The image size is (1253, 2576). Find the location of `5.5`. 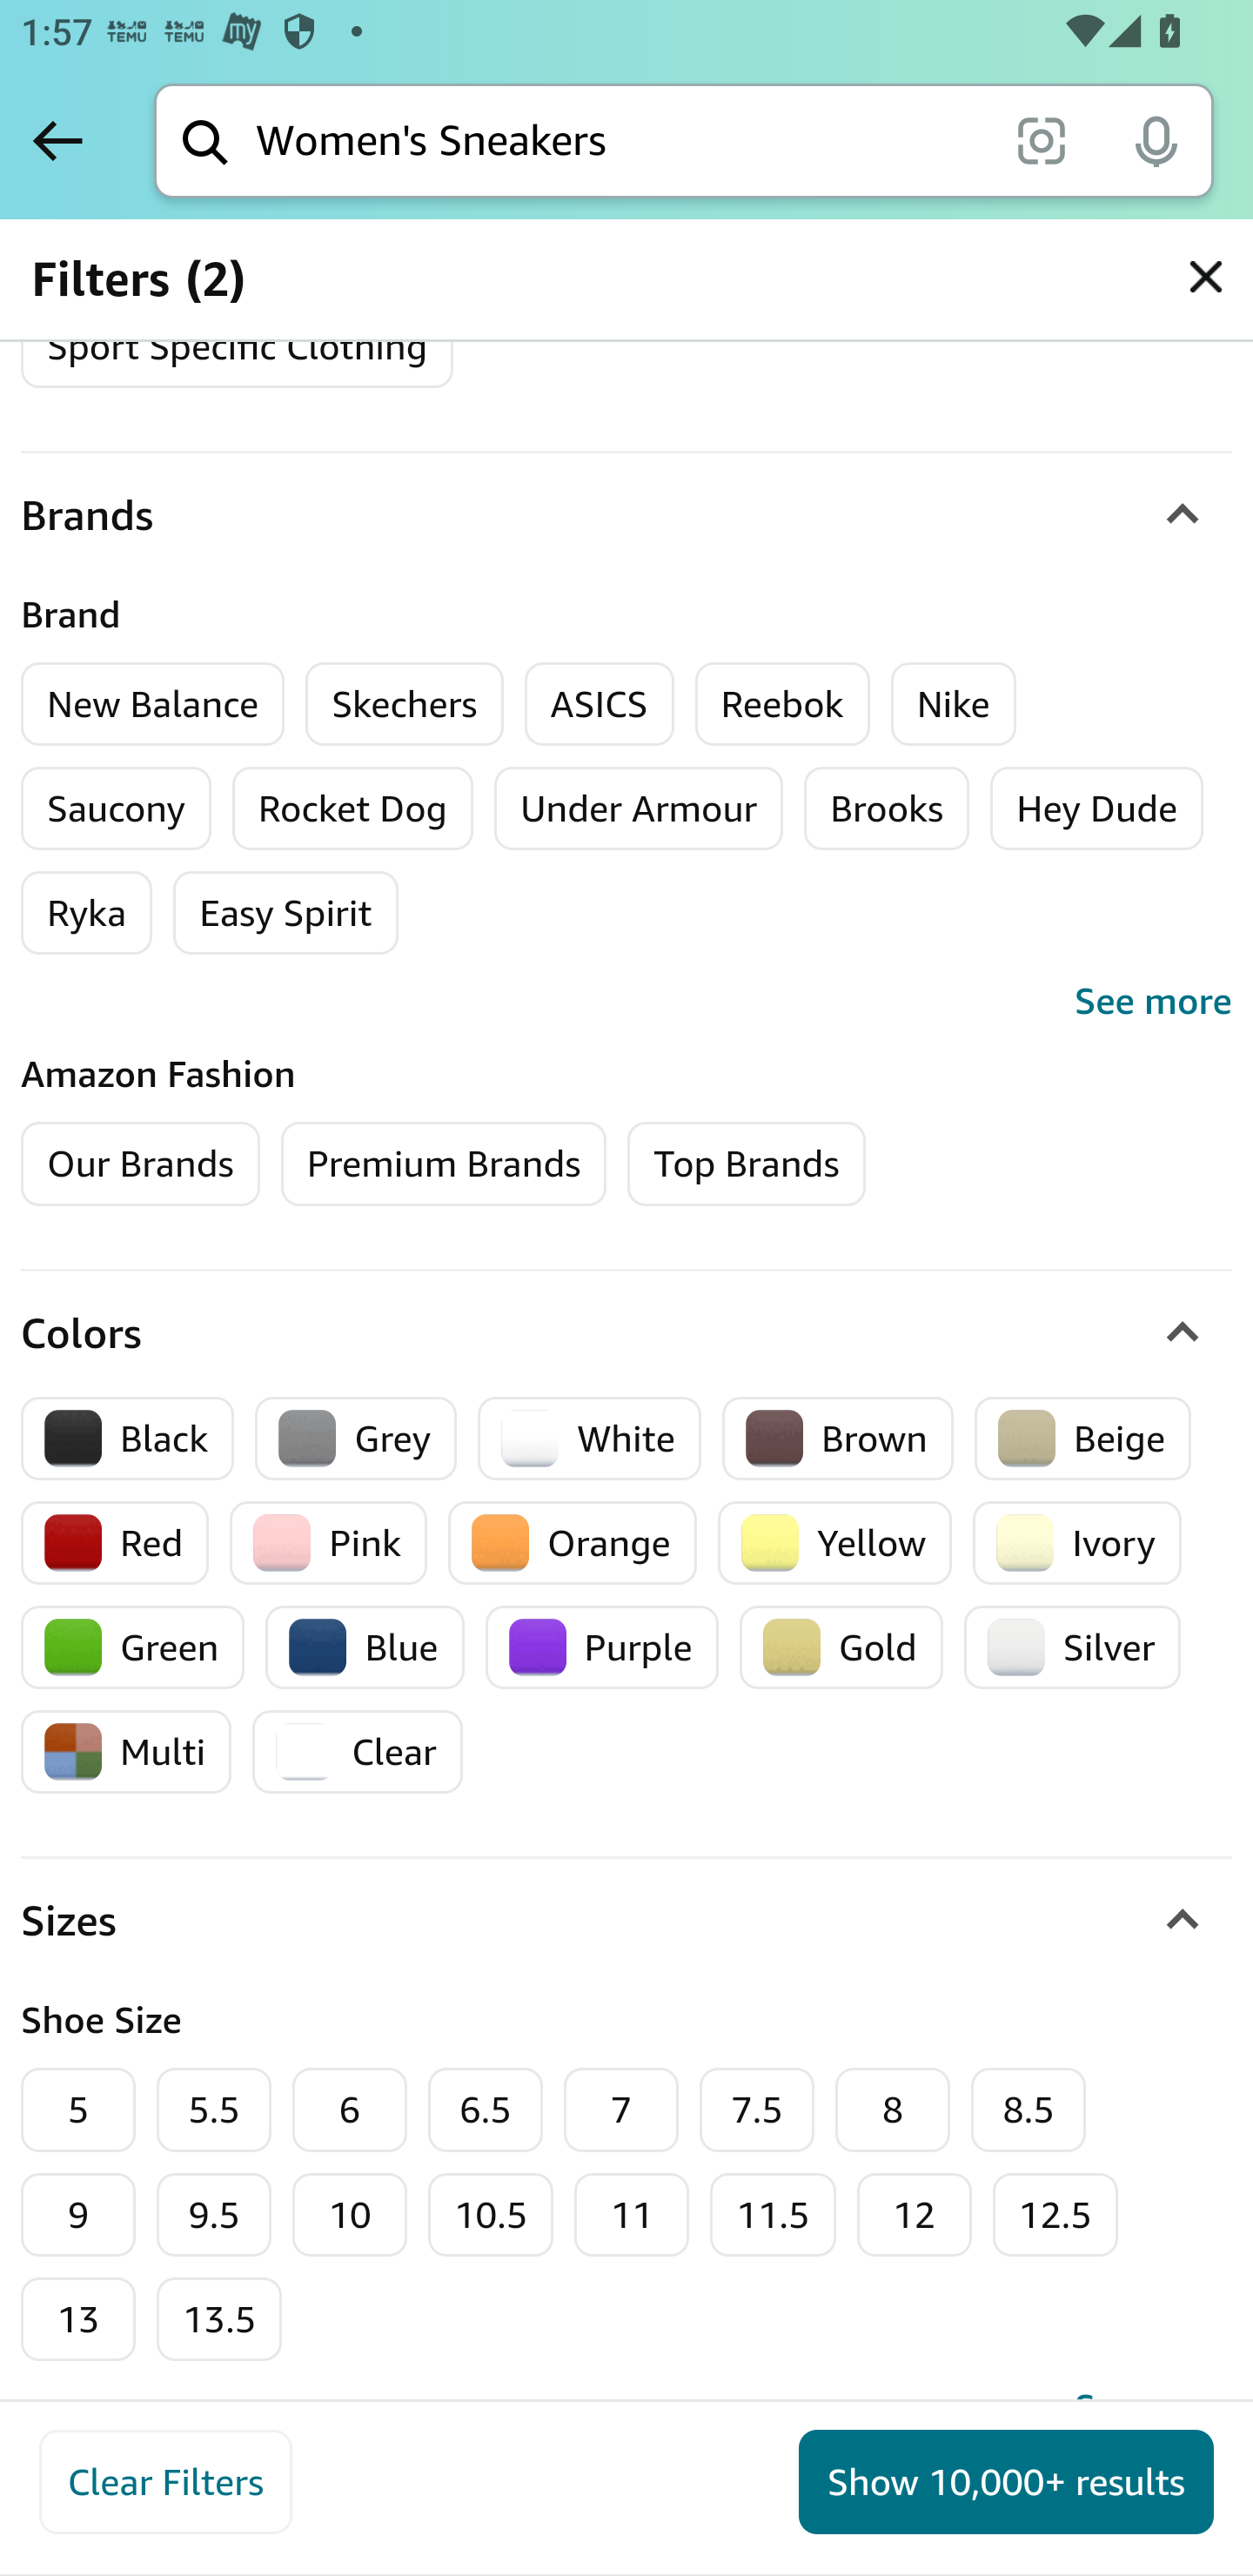

5.5 is located at coordinates (214, 2110).